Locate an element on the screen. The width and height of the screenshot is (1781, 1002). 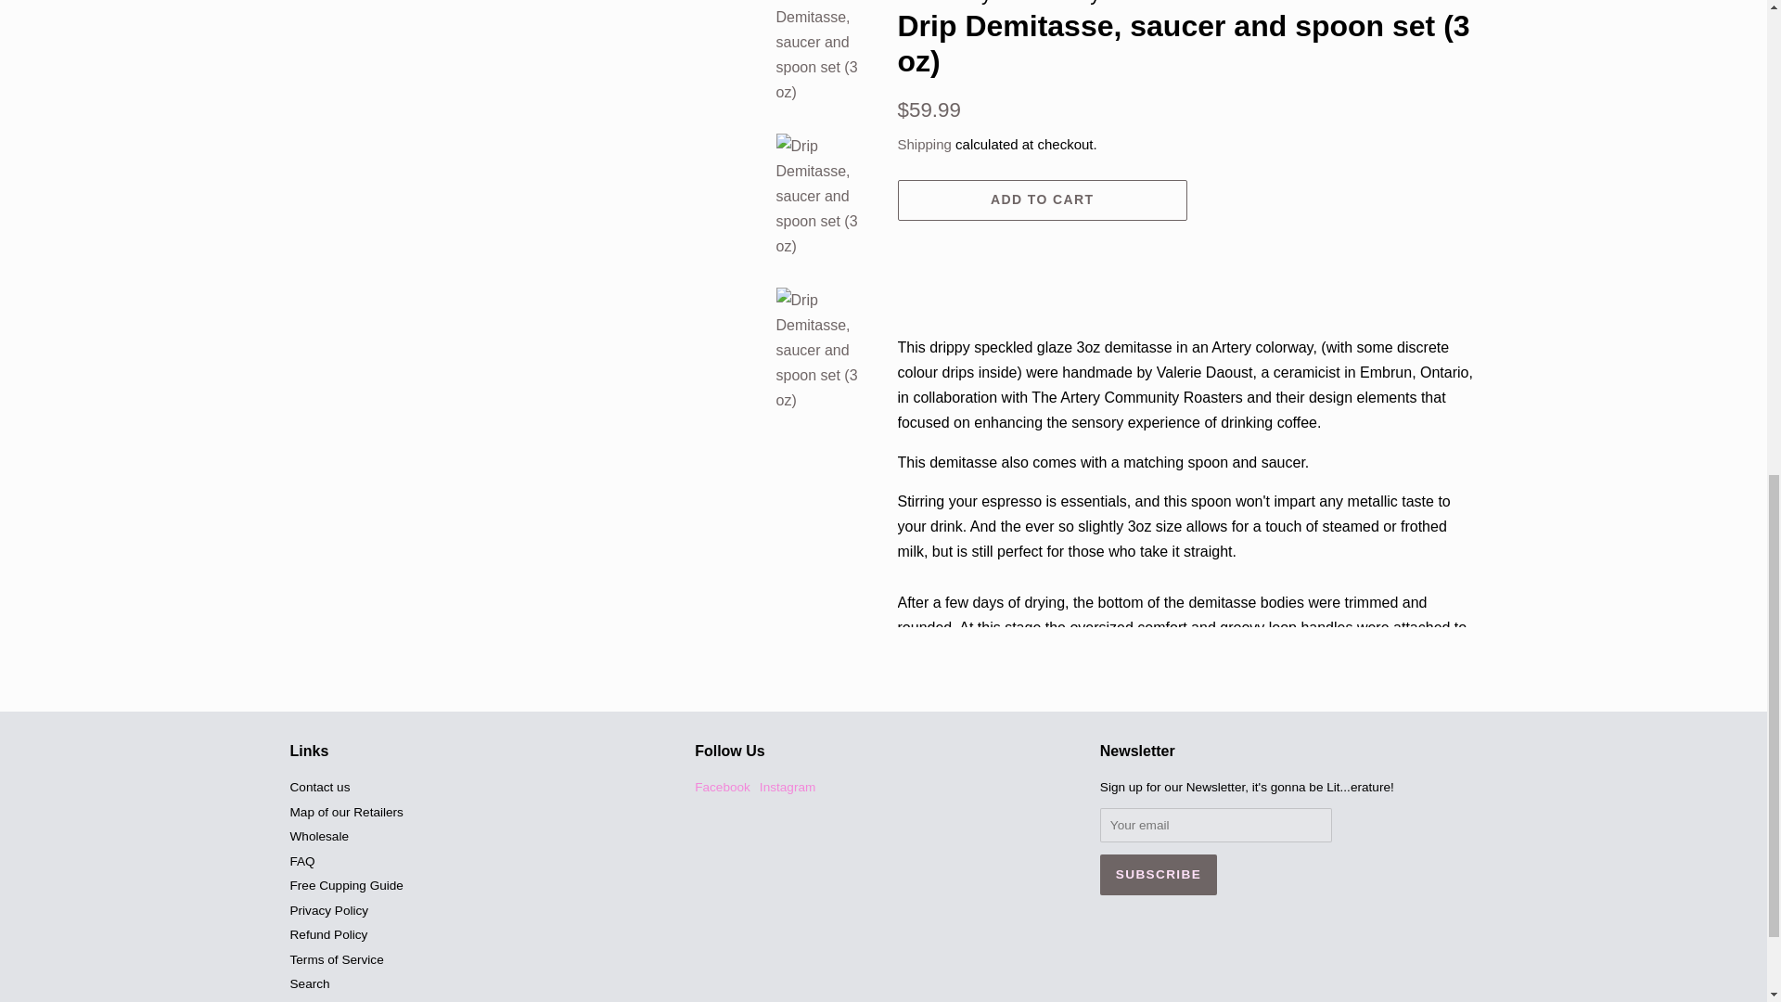
Subscribe is located at coordinates (1158, 875).